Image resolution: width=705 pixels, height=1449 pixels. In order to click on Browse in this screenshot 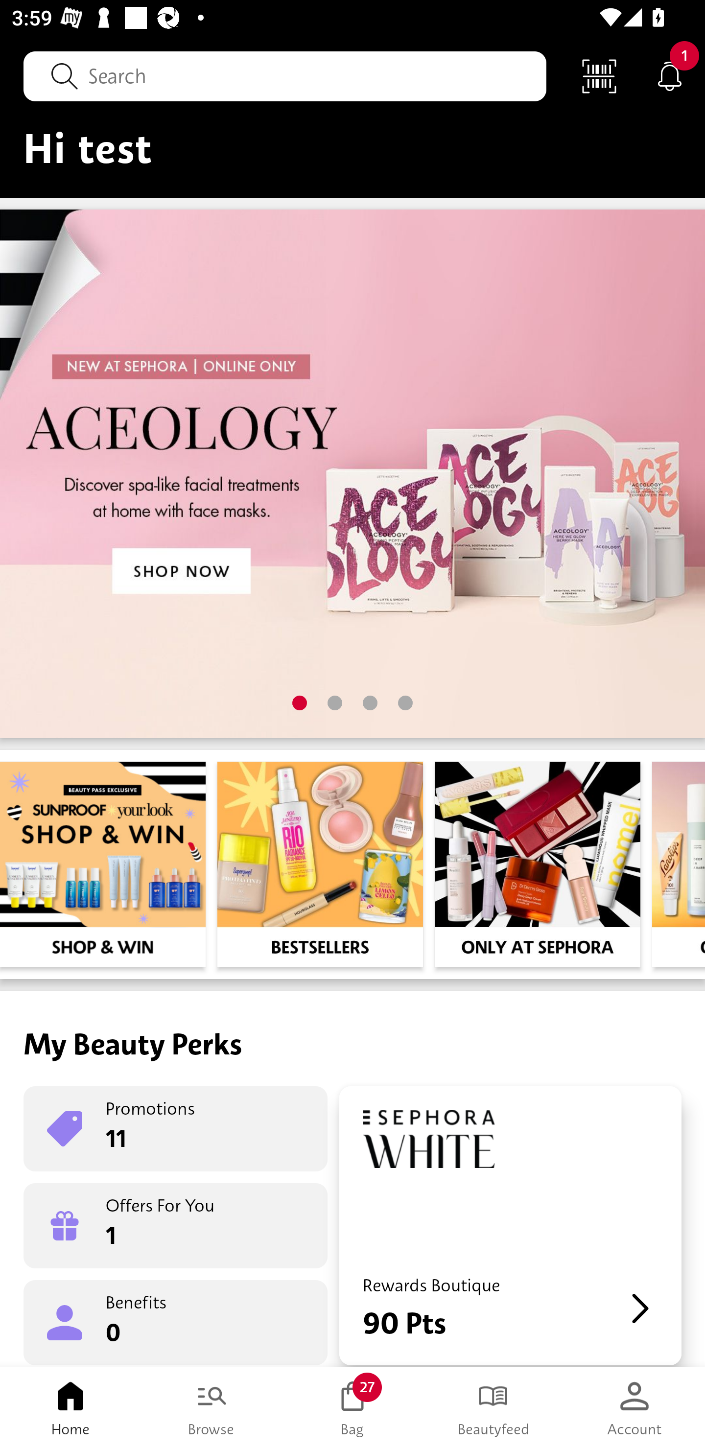, I will do `click(211, 1408)`.